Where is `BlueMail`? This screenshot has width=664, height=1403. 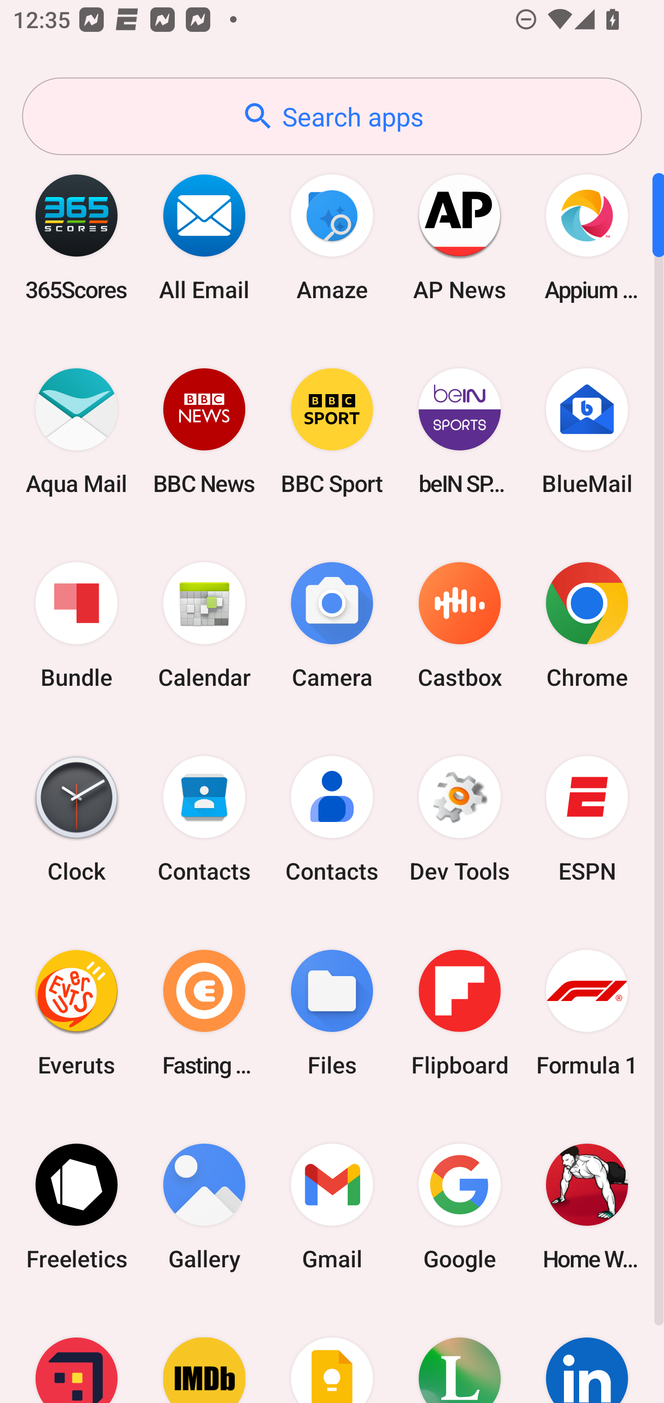 BlueMail is located at coordinates (587, 431).